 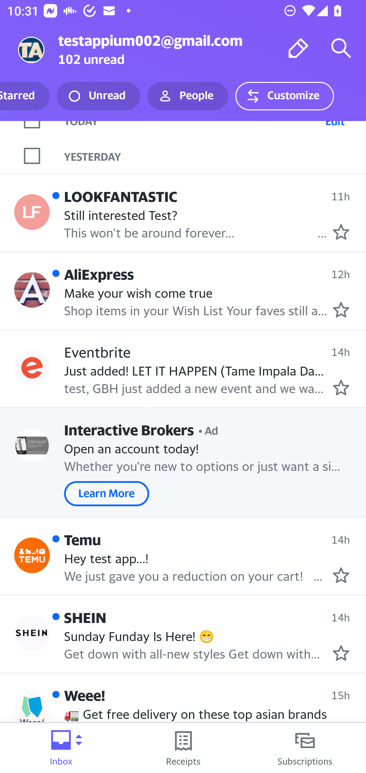 I want to click on Mark as starred., so click(x=341, y=309).